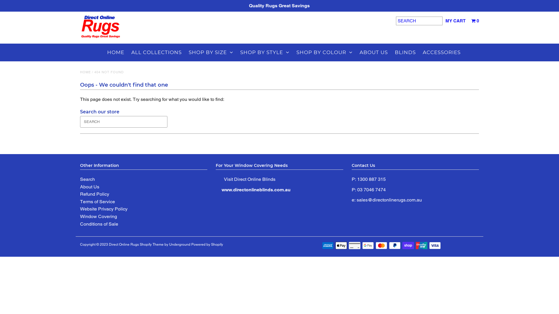 This screenshot has height=314, width=559. What do you see at coordinates (442, 52) in the screenshot?
I see `ACCESSORIES` at bounding box center [442, 52].